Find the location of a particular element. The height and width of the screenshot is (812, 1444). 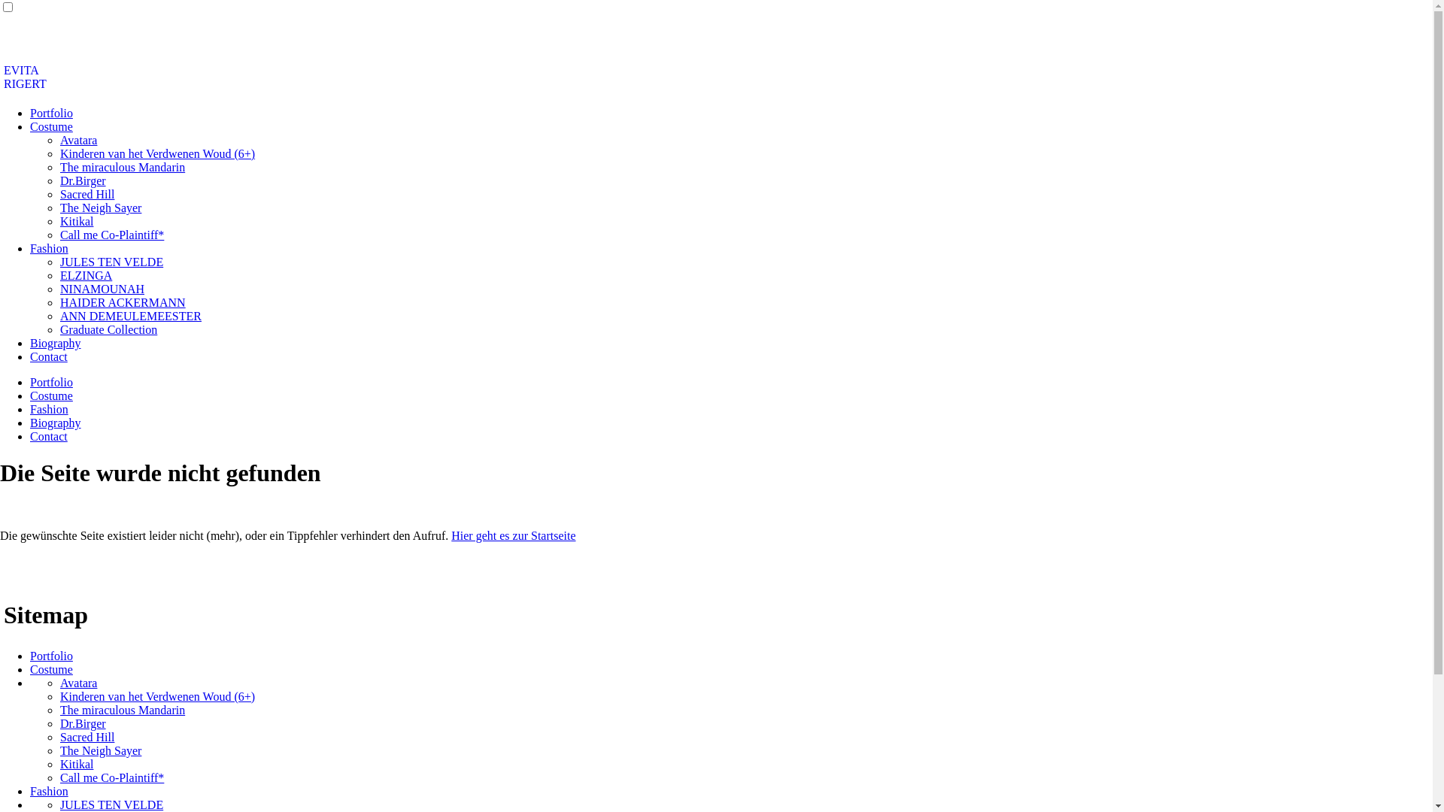

The miraculous Mandarin is located at coordinates (122, 167).